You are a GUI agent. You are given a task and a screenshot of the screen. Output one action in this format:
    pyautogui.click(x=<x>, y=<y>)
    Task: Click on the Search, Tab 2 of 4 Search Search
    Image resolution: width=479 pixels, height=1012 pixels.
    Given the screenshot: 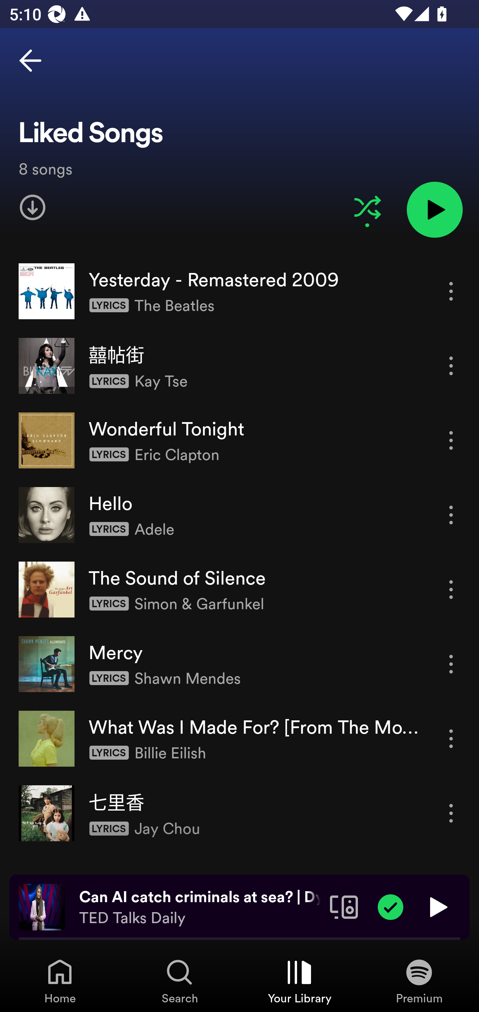 What is the action you would take?
    pyautogui.click(x=180, y=981)
    